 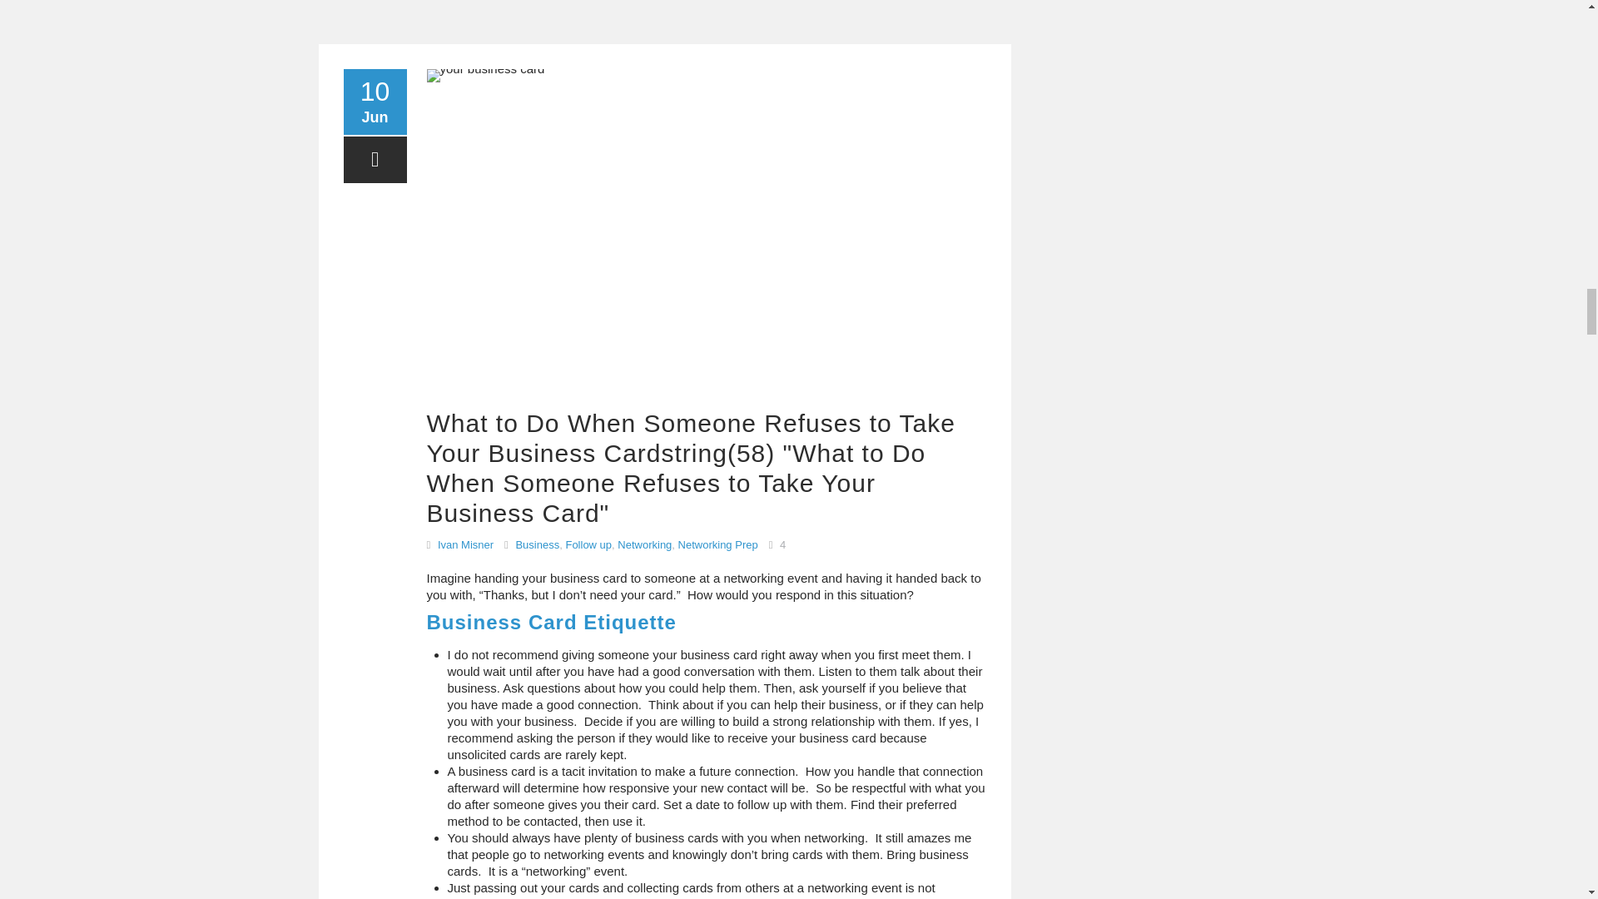 What do you see at coordinates (466, 544) in the screenshot?
I see `Ivan Misner` at bounding box center [466, 544].